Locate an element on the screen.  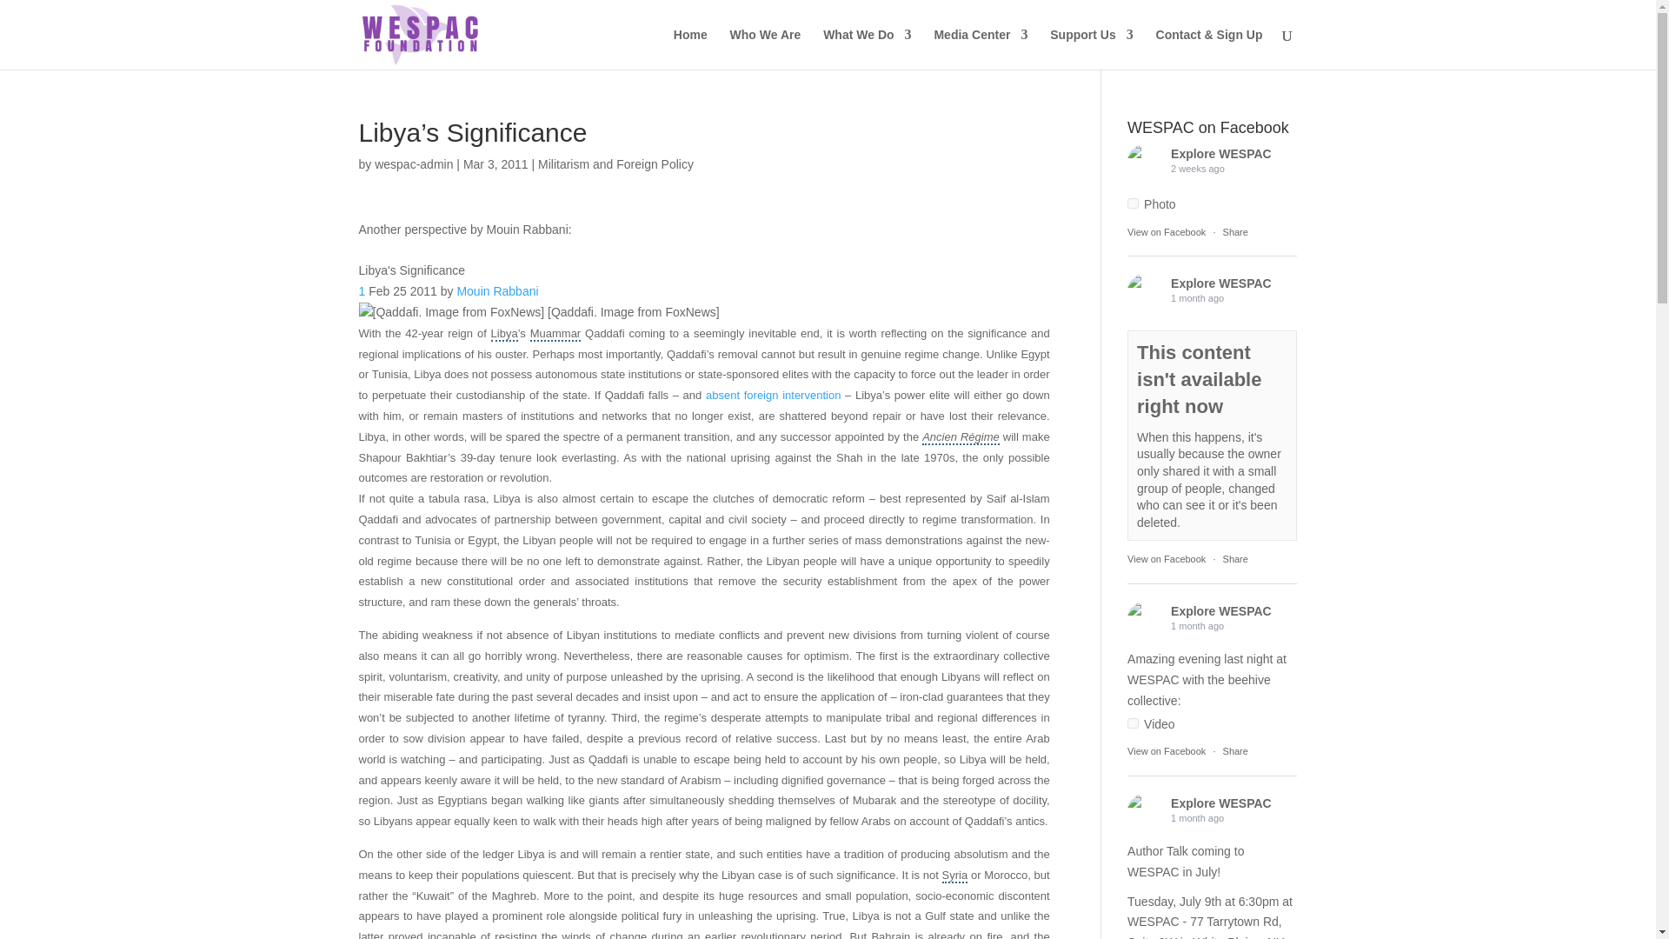
Explore WESPAC is located at coordinates (1144, 291).